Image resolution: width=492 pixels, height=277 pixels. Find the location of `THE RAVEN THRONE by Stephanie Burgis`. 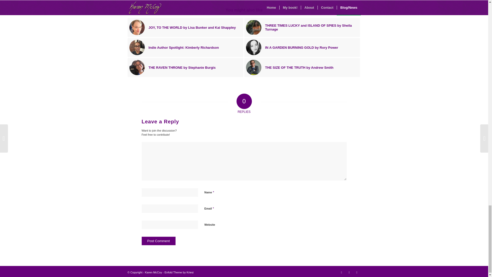

THE RAVEN THRONE by Stephanie Burgis is located at coordinates (186, 67).